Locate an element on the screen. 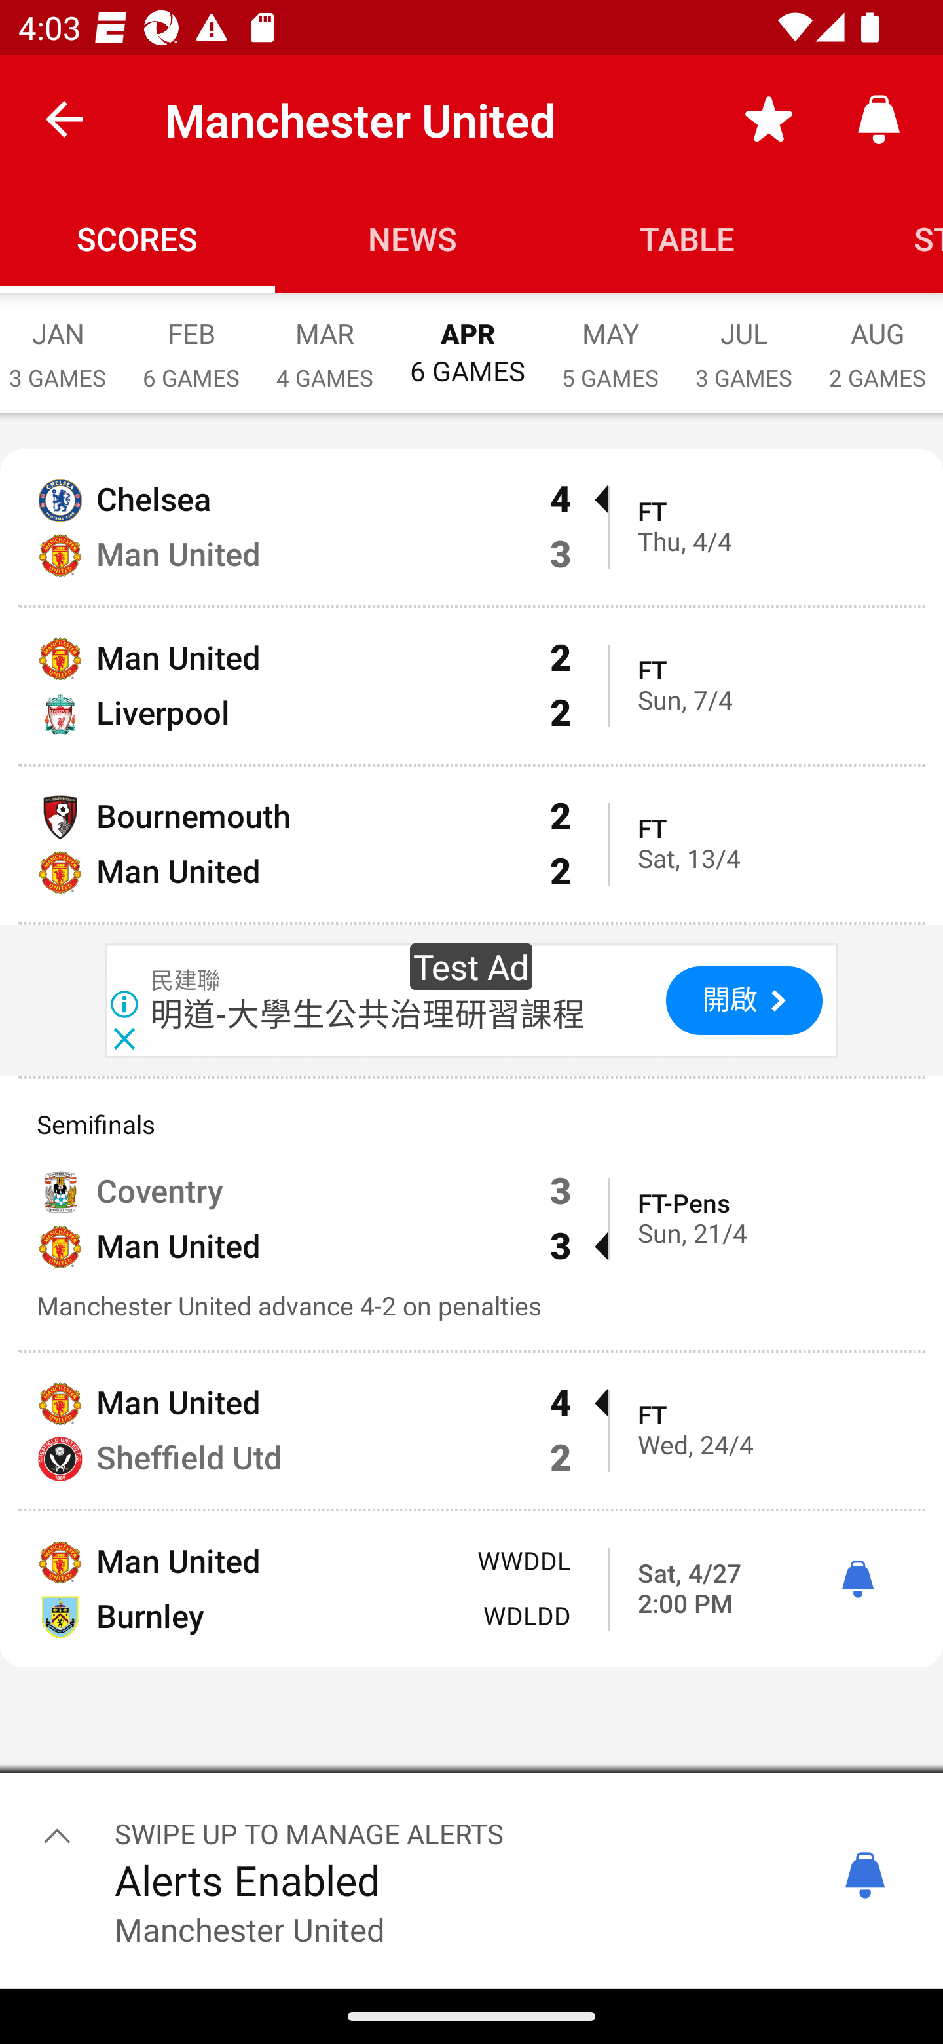 This screenshot has height=2044, width=943. AUG 2 GAMES is located at coordinates (877, 342).